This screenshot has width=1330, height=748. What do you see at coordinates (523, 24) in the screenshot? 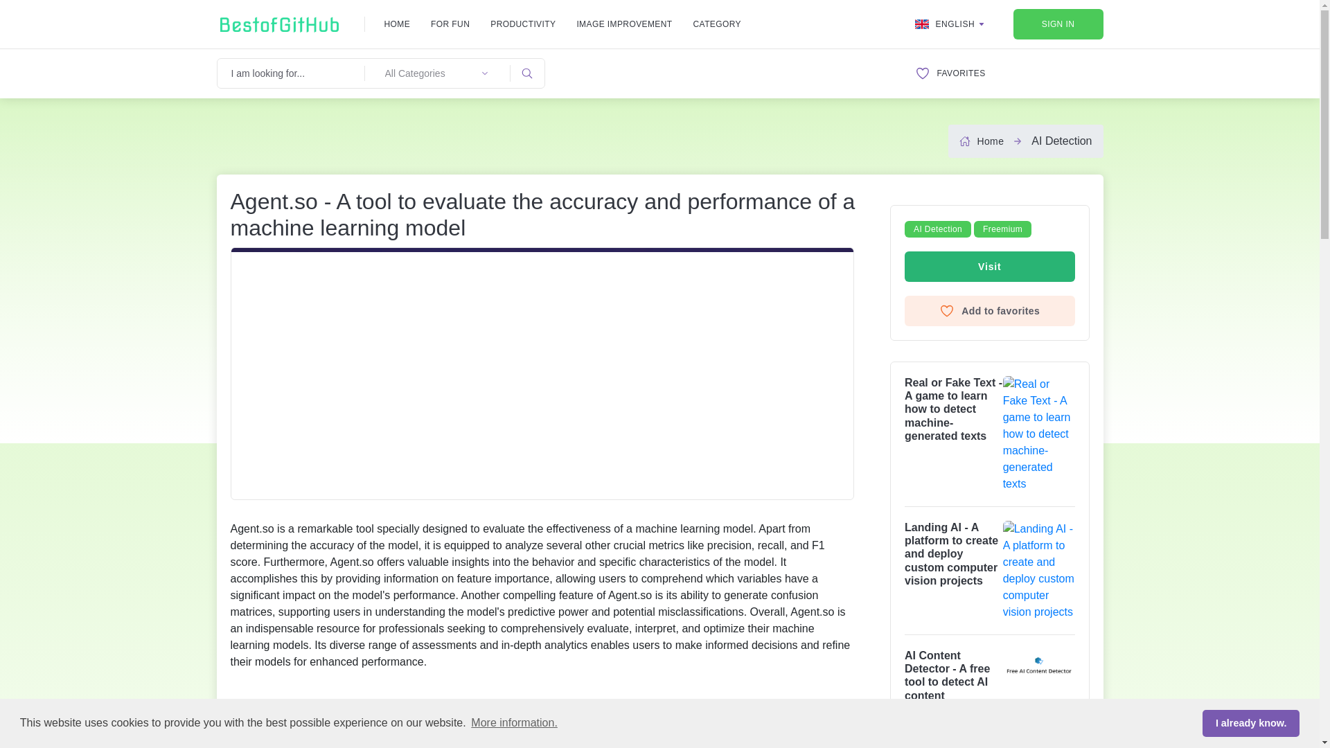
I see `PRODUCTIVITY` at bounding box center [523, 24].